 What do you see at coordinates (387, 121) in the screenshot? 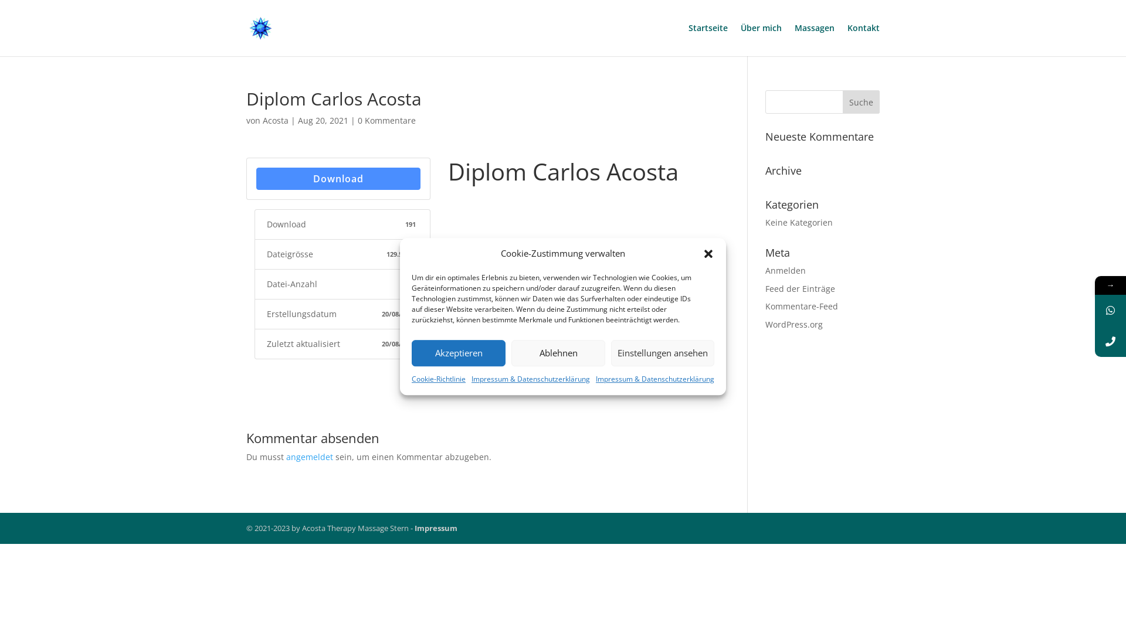
I see `0 Kommentare` at bounding box center [387, 121].